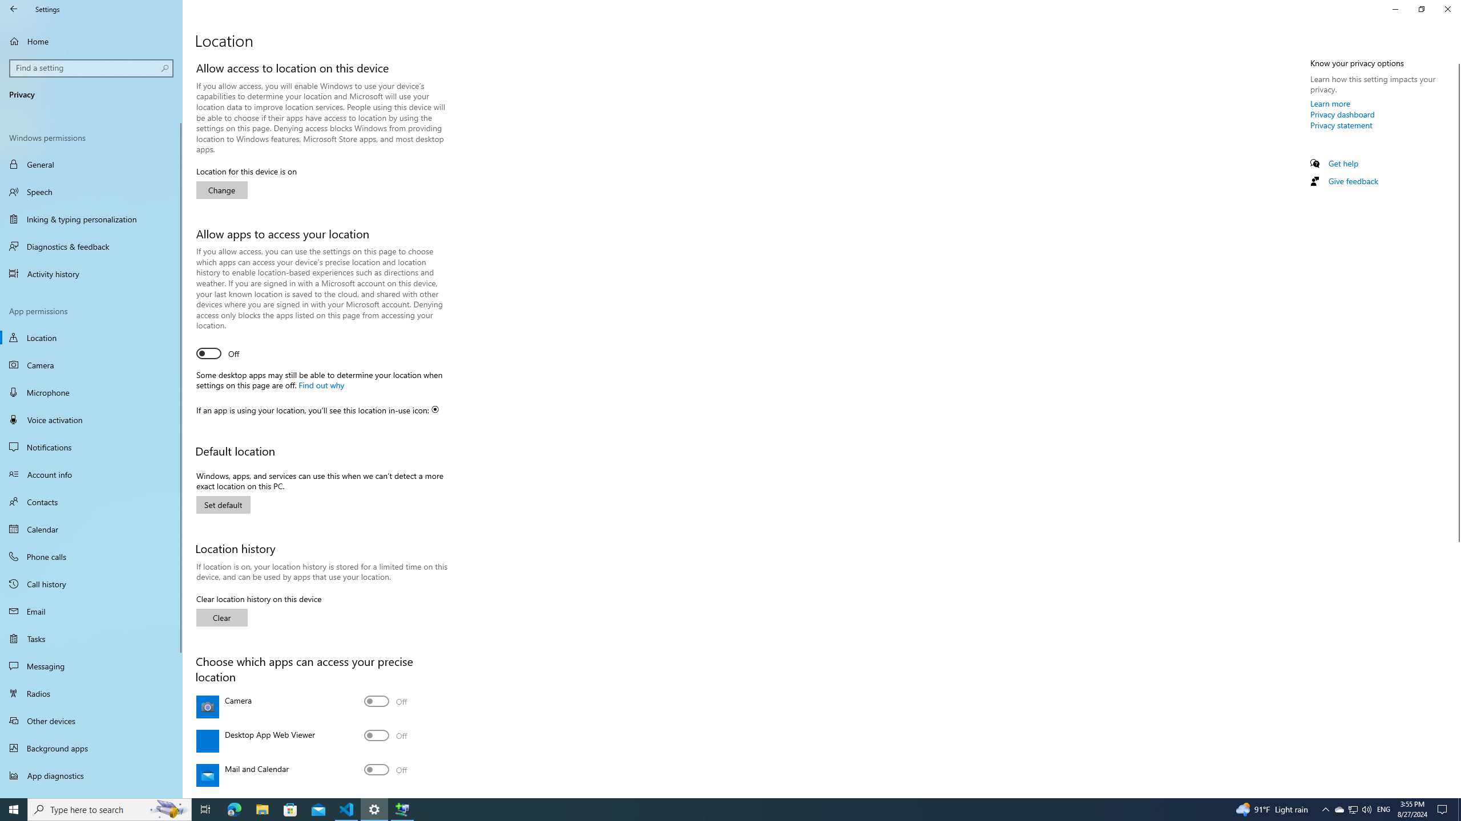  I want to click on Get help, so click(1343, 163).